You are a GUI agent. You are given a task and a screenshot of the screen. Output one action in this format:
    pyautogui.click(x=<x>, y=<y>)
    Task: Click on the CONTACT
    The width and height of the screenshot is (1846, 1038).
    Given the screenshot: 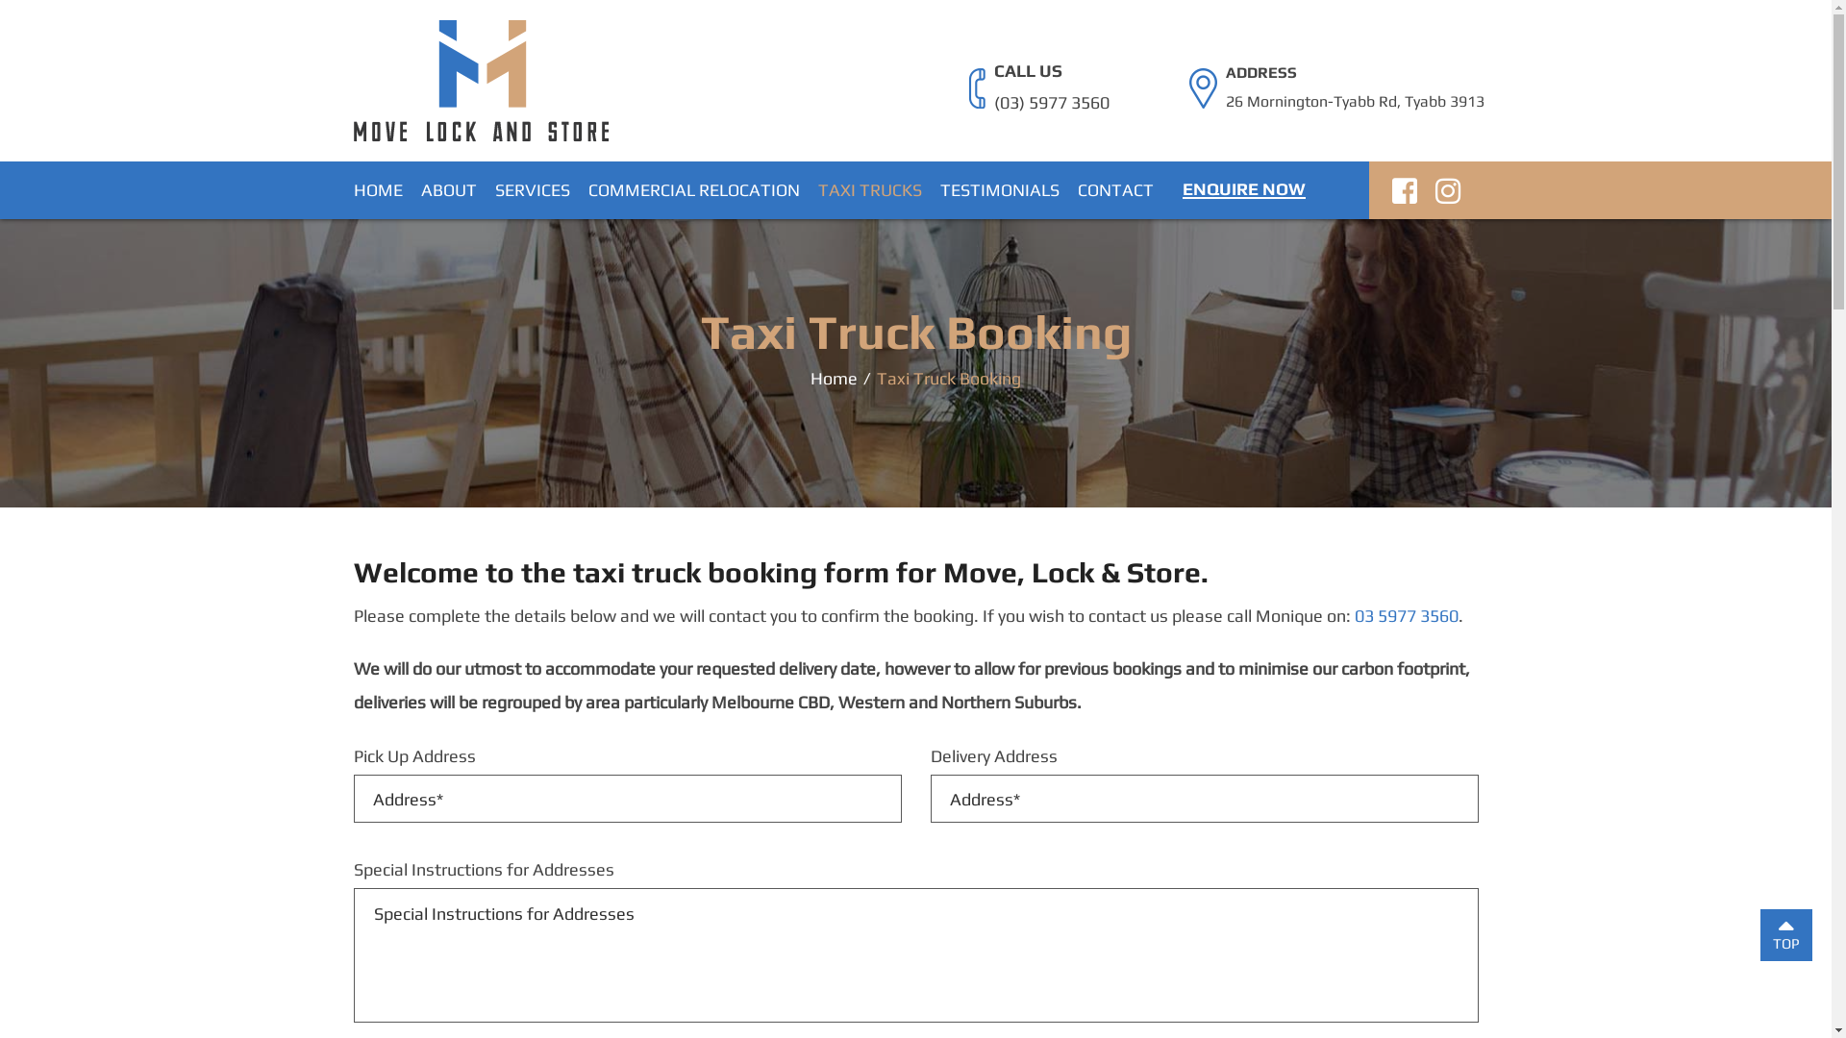 What is the action you would take?
    pyautogui.click(x=1115, y=190)
    